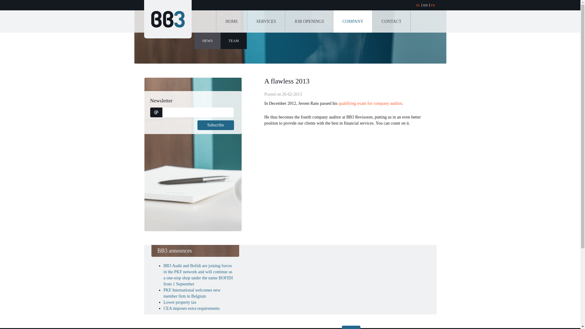 The image size is (585, 329). What do you see at coordinates (418, 5) in the screenshot?
I see `NL` at bounding box center [418, 5].